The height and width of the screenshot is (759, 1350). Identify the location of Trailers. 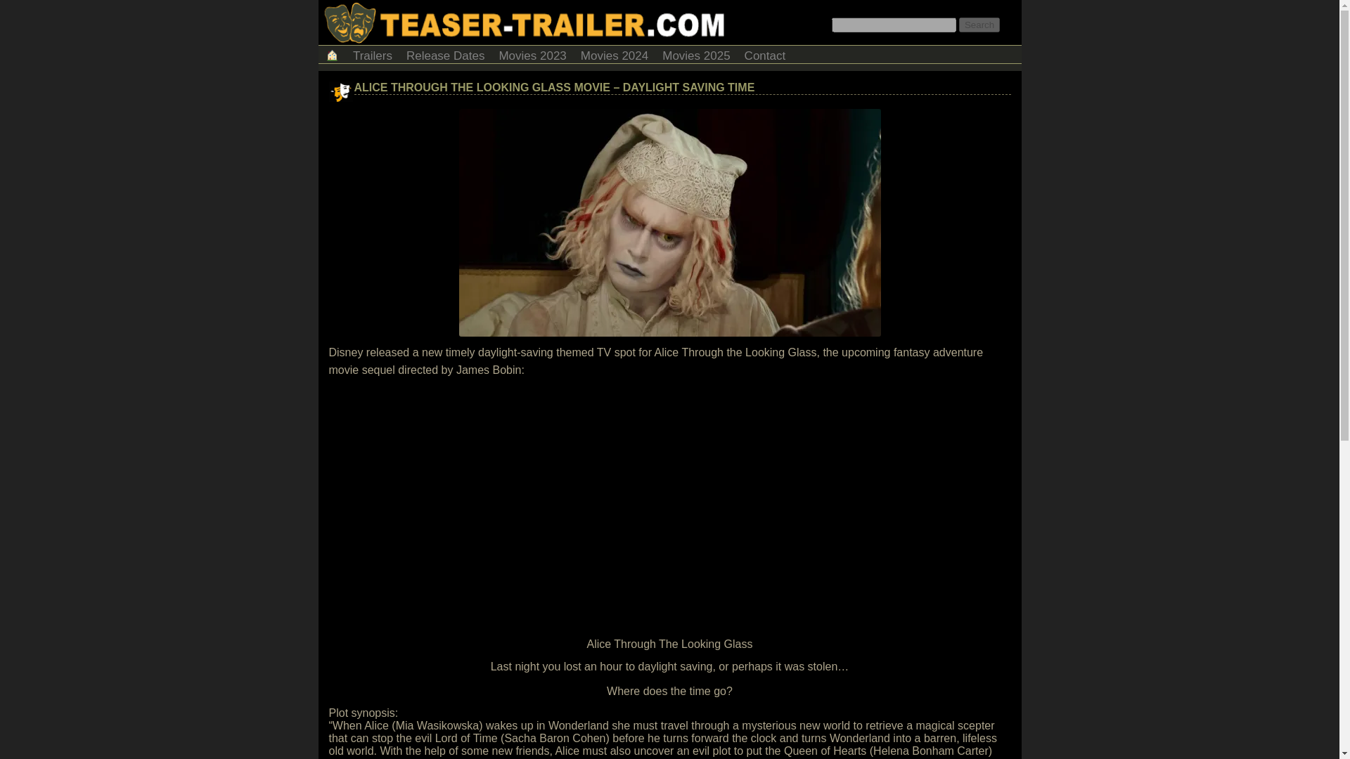
(373, 53).